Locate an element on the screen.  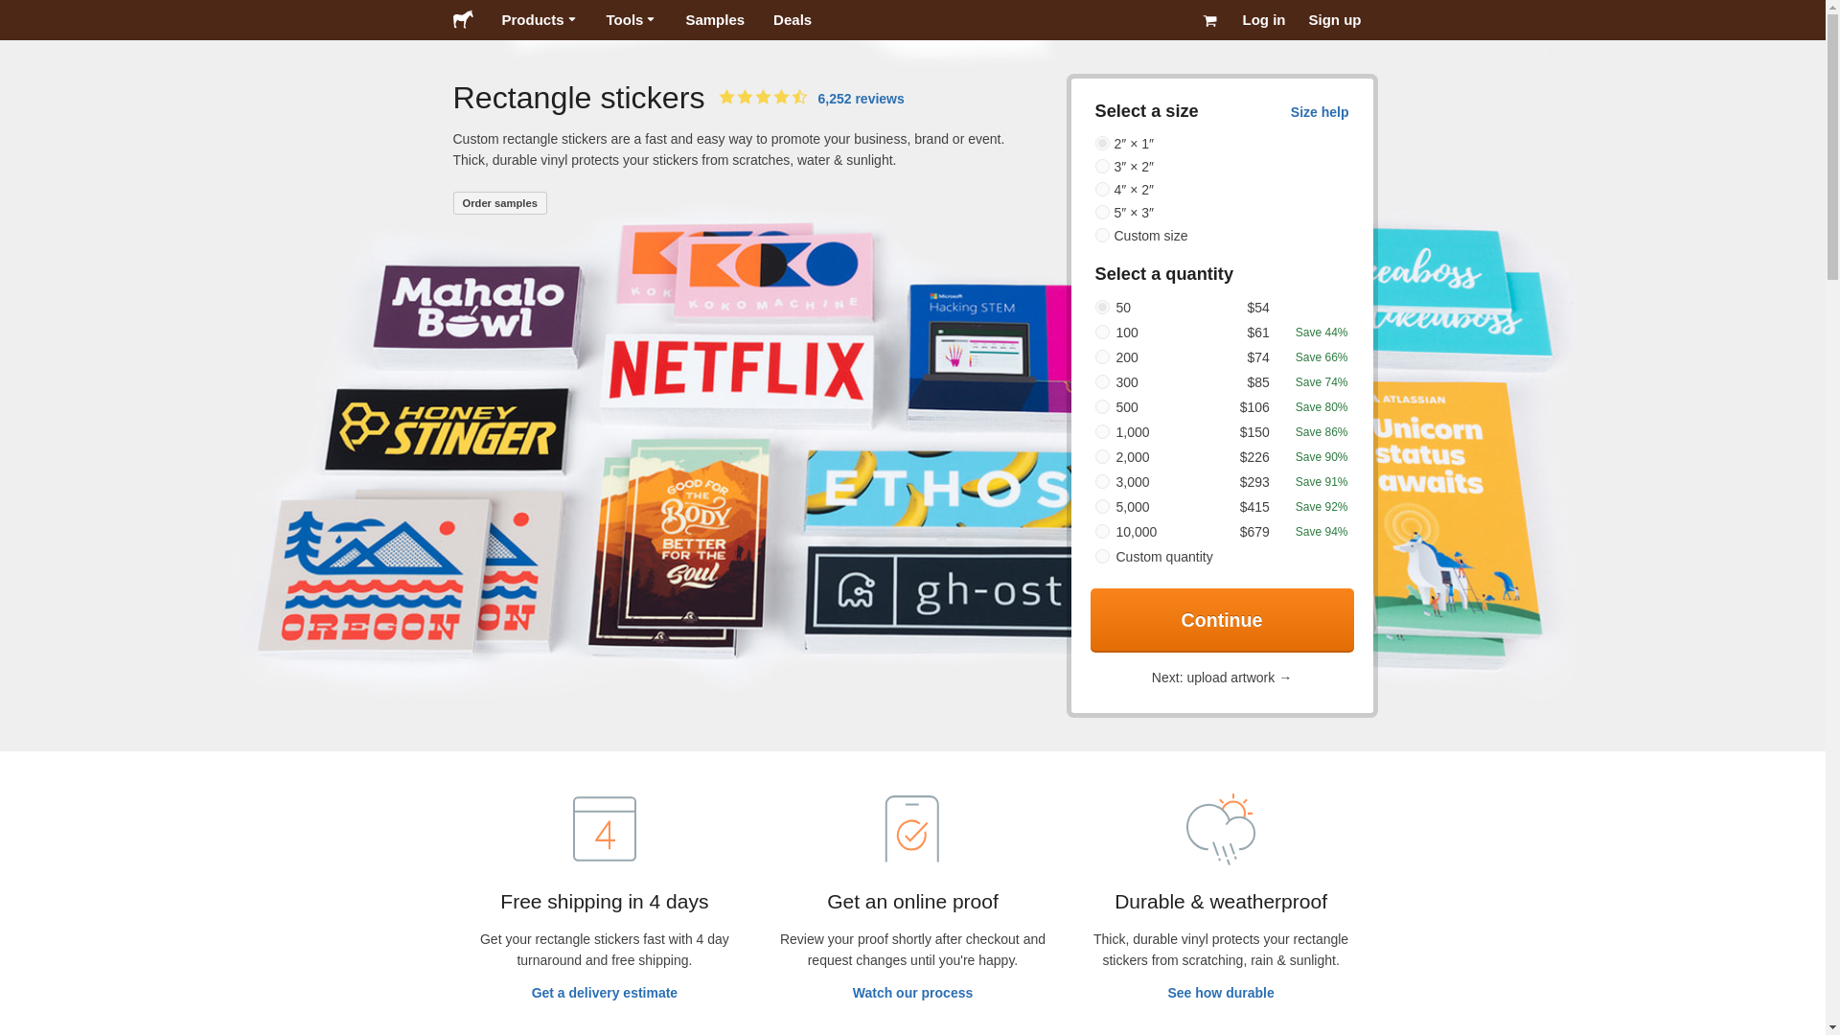
on is located at coordinates (1102, 431).